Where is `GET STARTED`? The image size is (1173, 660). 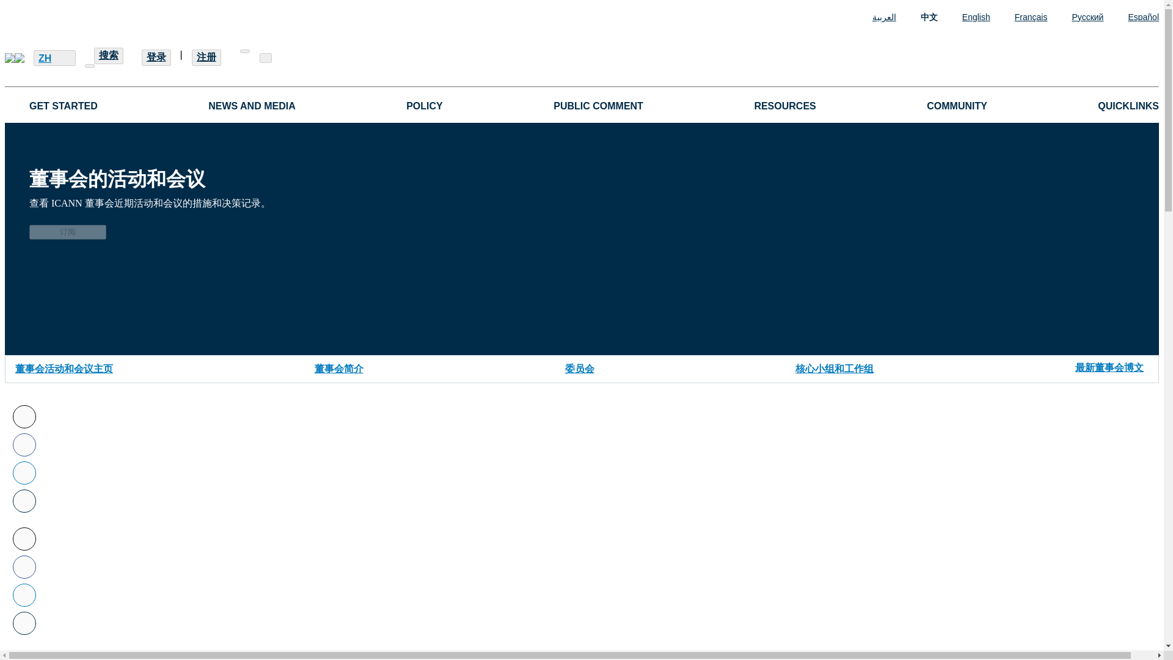
GET STARTED is located at coordinates (64, 106).